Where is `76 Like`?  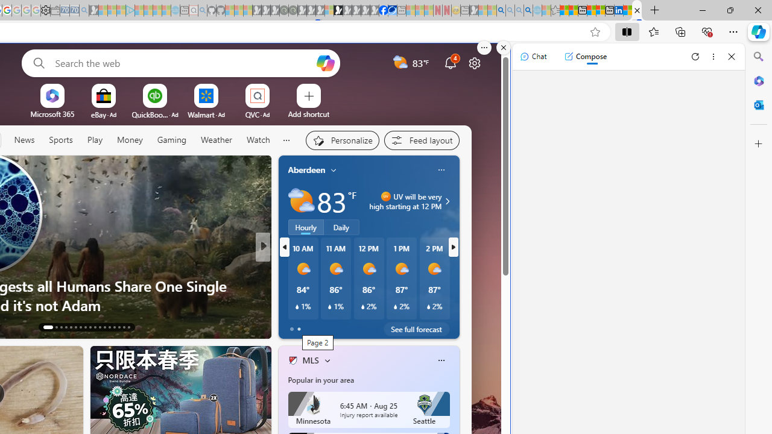
76 Like is located at coordinates (294, 326).